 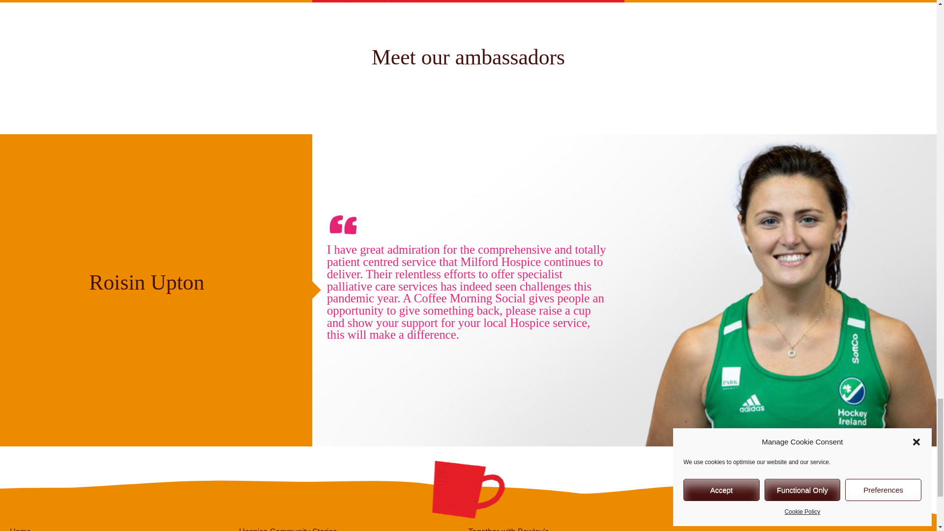 I want to click on Home, so click(x=124, y=529).